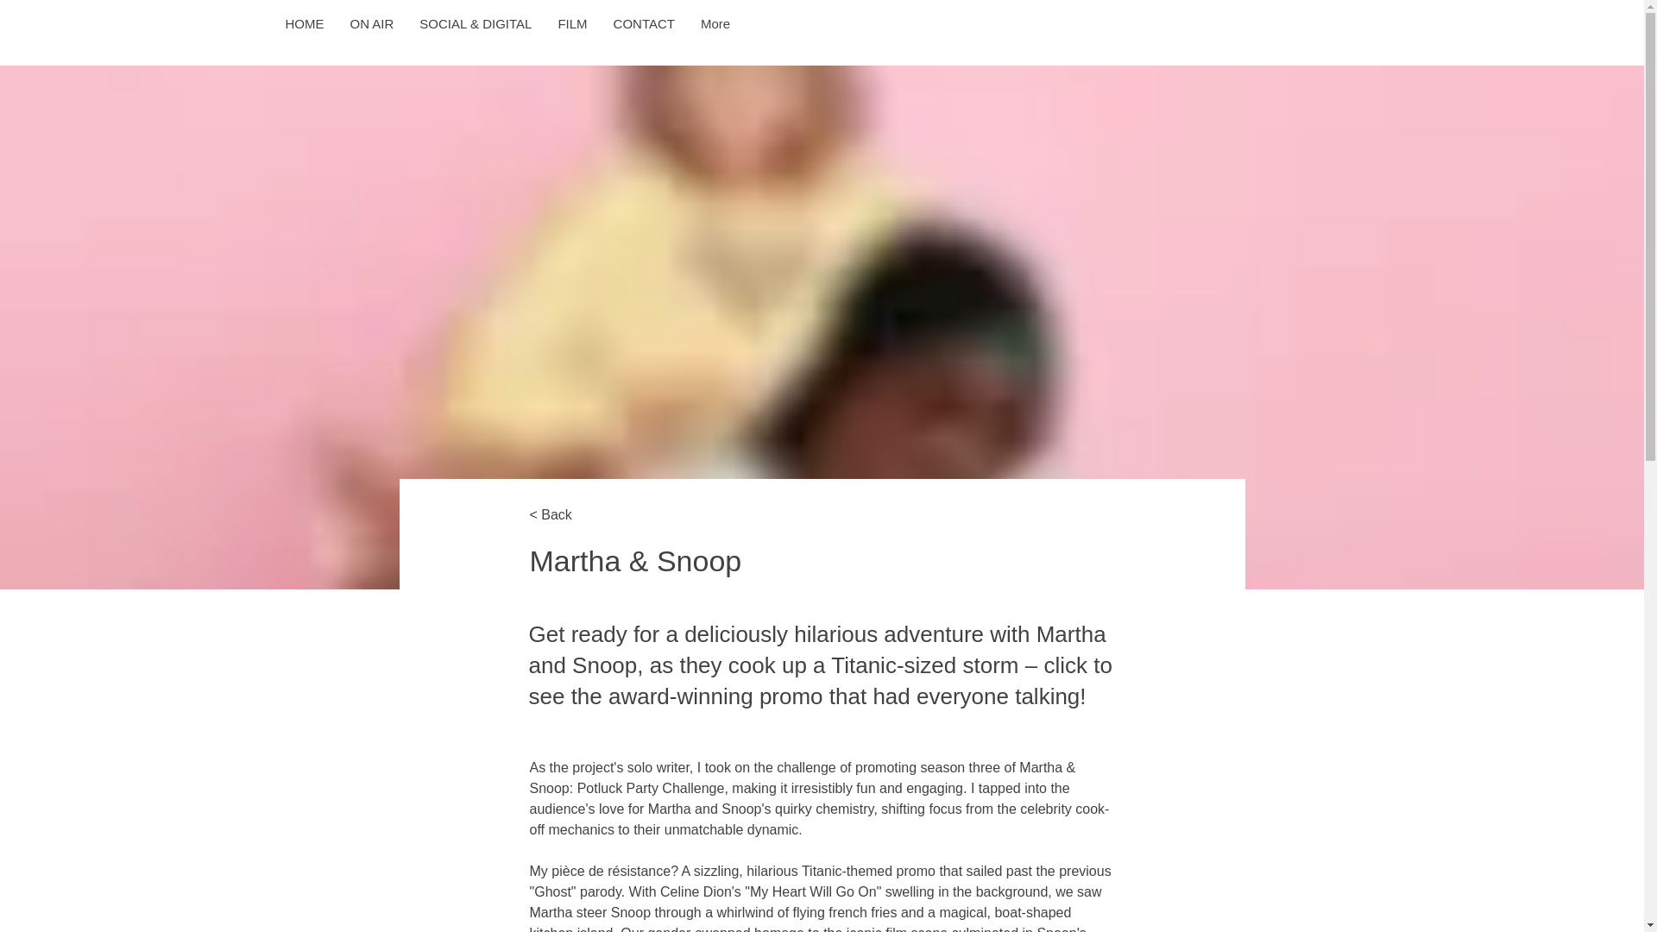 This screenshot has width=1657, height=932. Describe the element at coordinates (644, 33) in the screenshot. I see `CONTACT` at that location.